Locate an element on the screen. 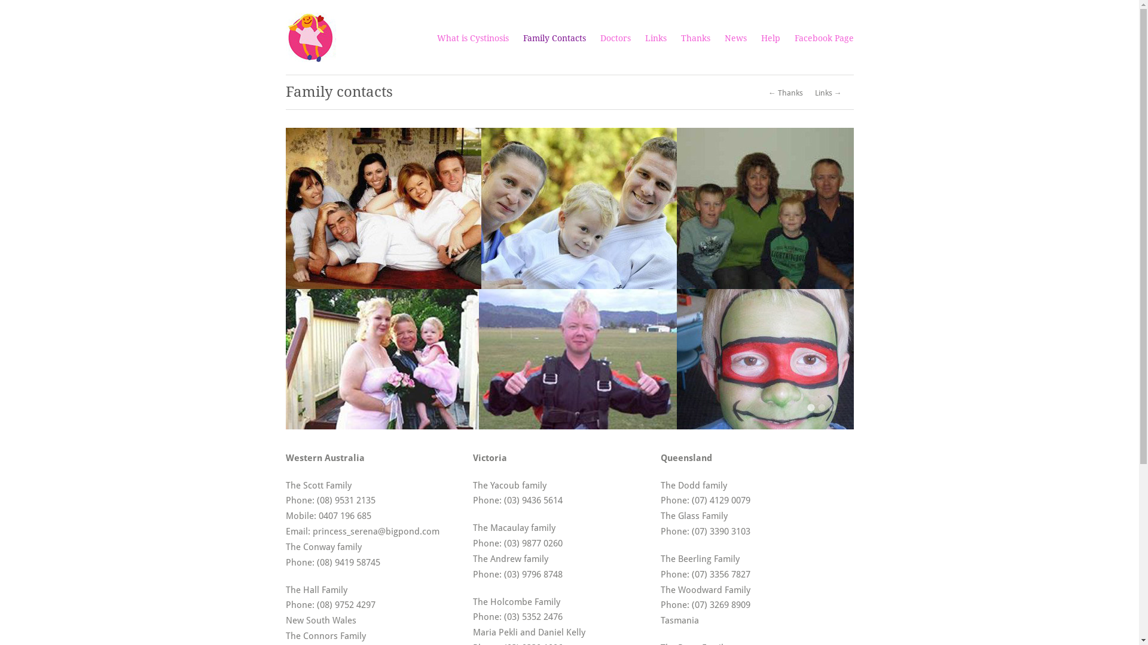  Links is located at coordinates (655, 38).